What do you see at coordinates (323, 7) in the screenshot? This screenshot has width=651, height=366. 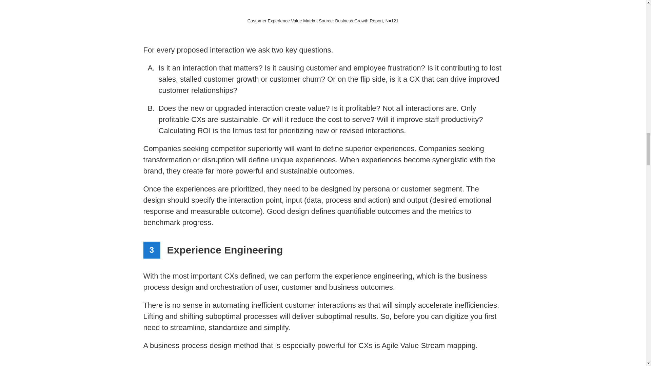 I see `Customer Experience Value Matrix - Johnny Grow` at bounding box center [323, 7].